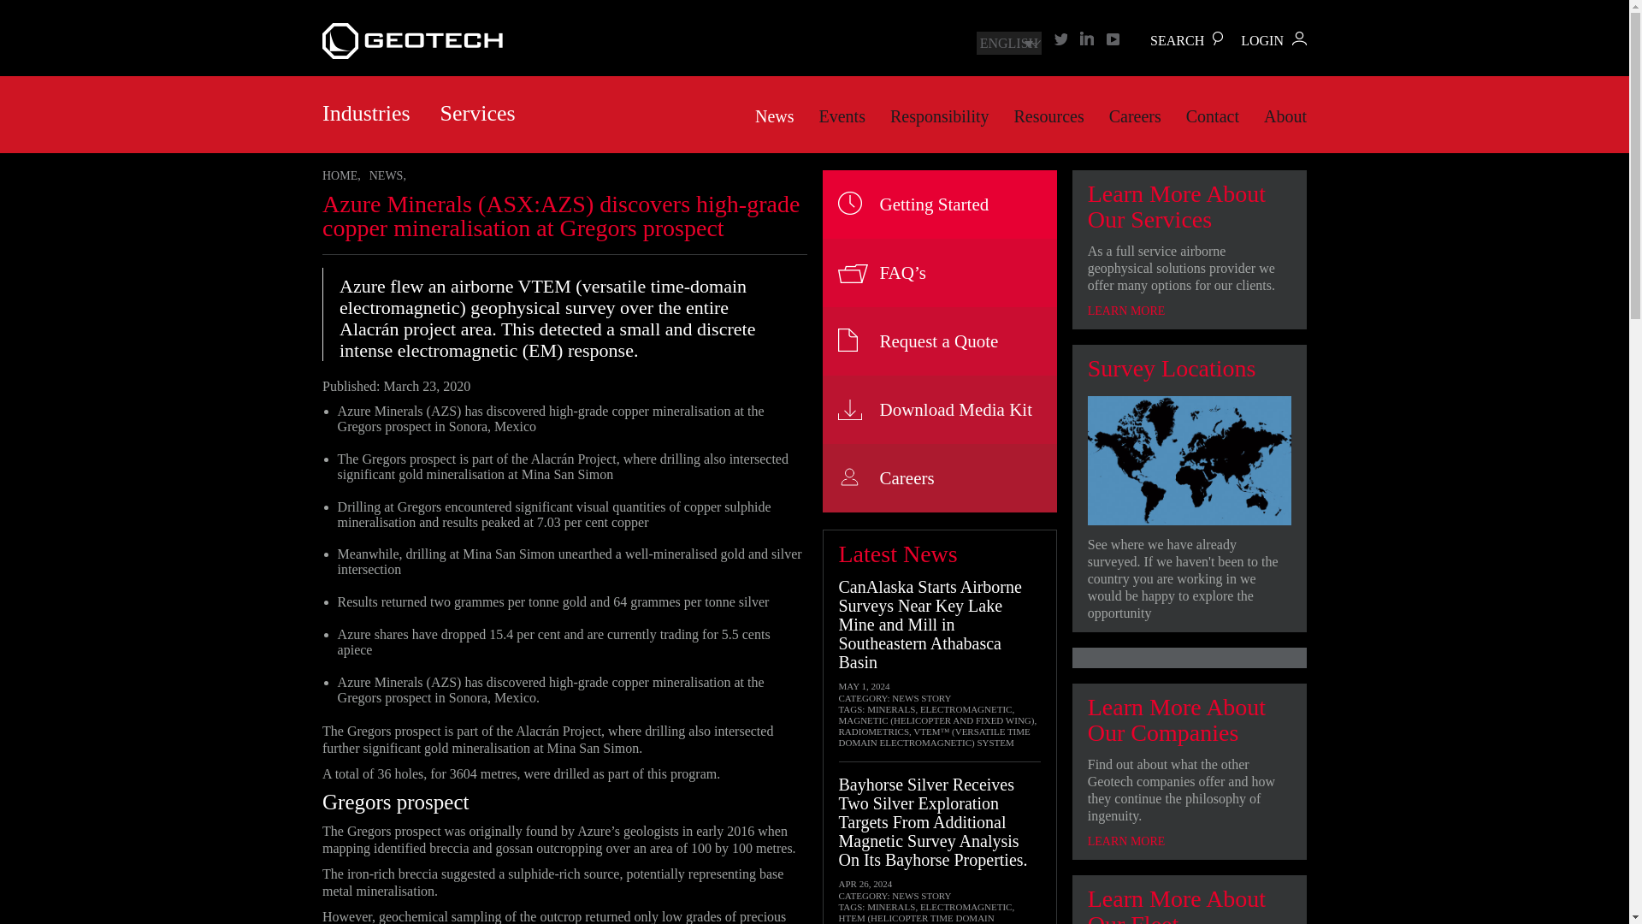 The height and width of the screenshot is (924, 1642). What do you see at coordinates (366, 113) in the screenshot?
I see `Industries` at bounding box center [366, 113].